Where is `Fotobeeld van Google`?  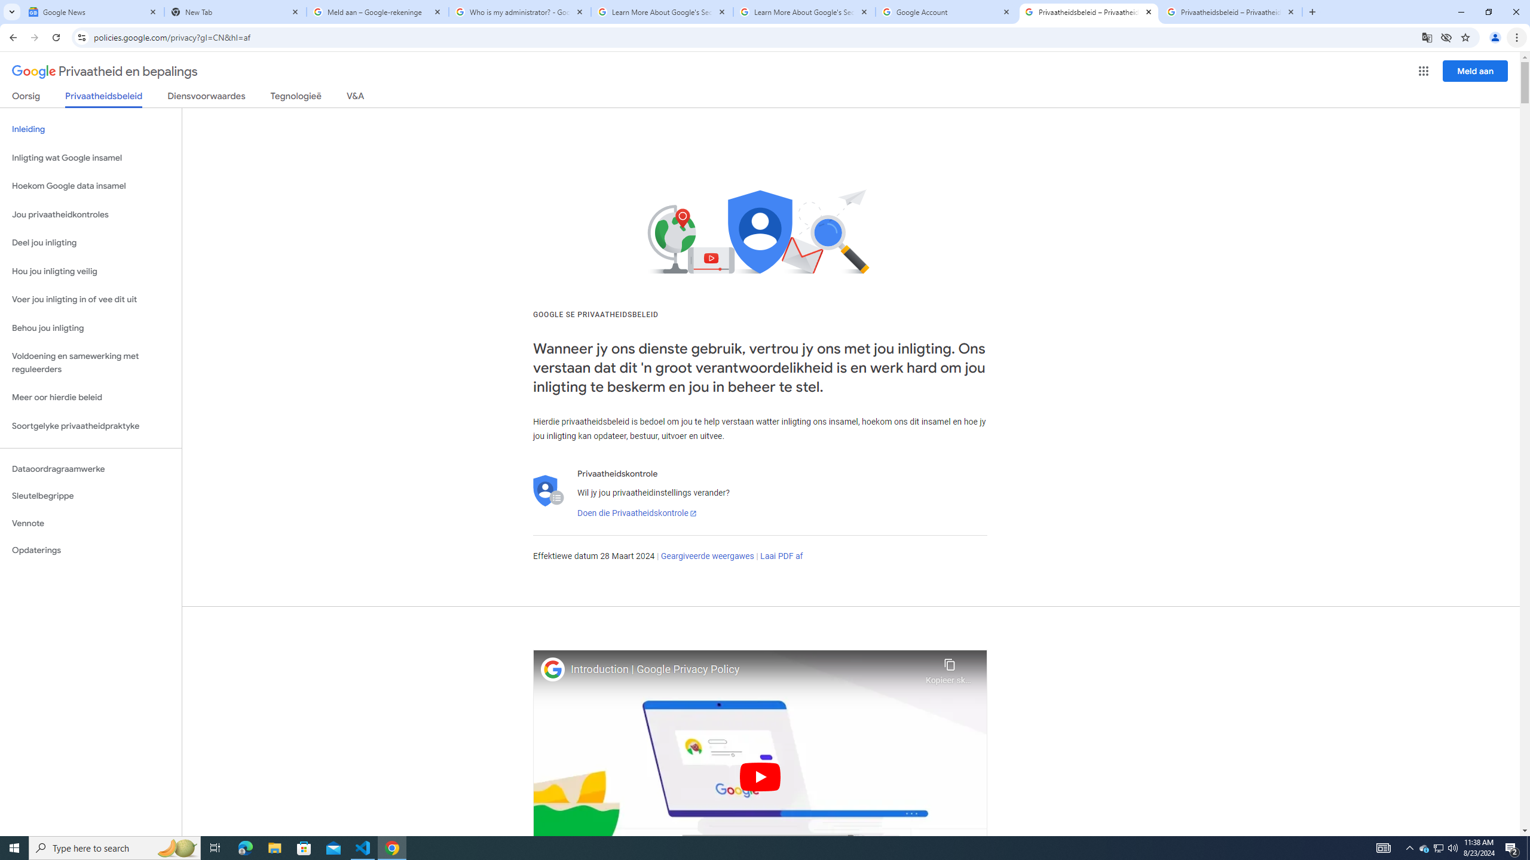
Fotobeeld van Google is located at coordinates (553, 669).